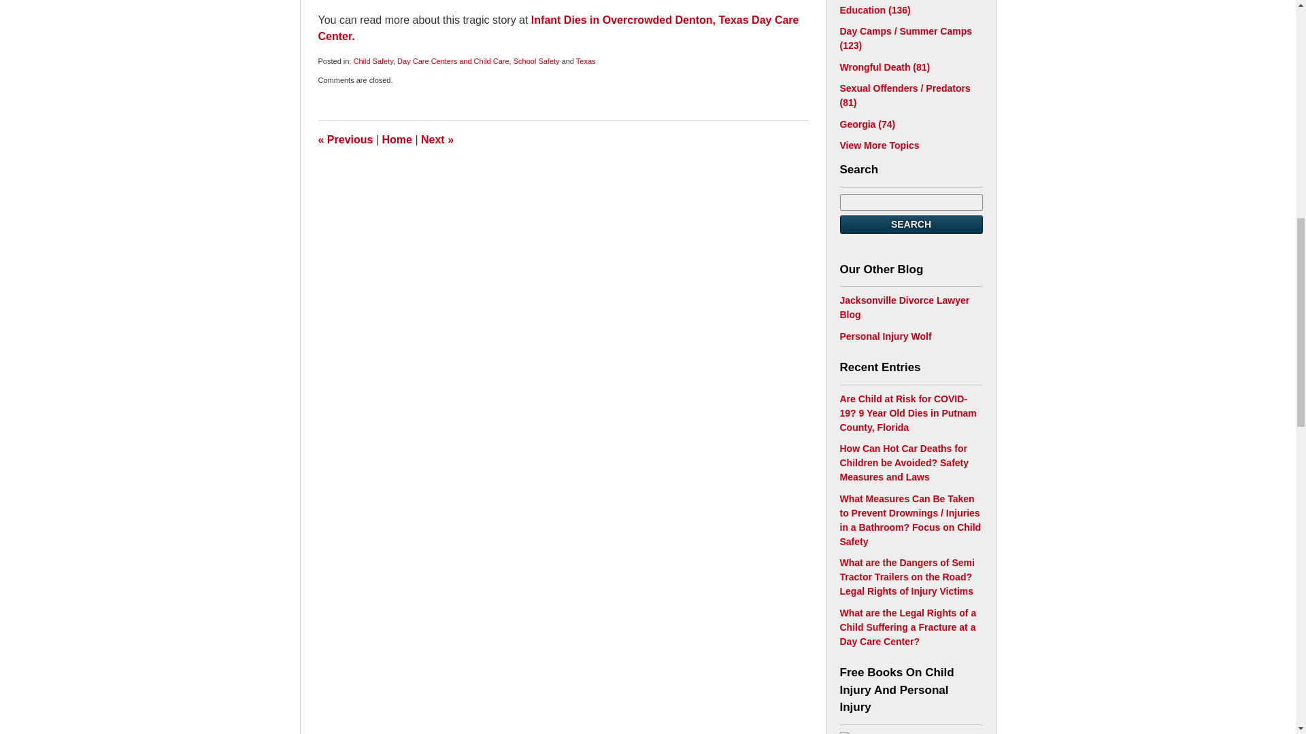 This screenshot has height=734, width=1306. I want to click on Texas, so click(585, 61).